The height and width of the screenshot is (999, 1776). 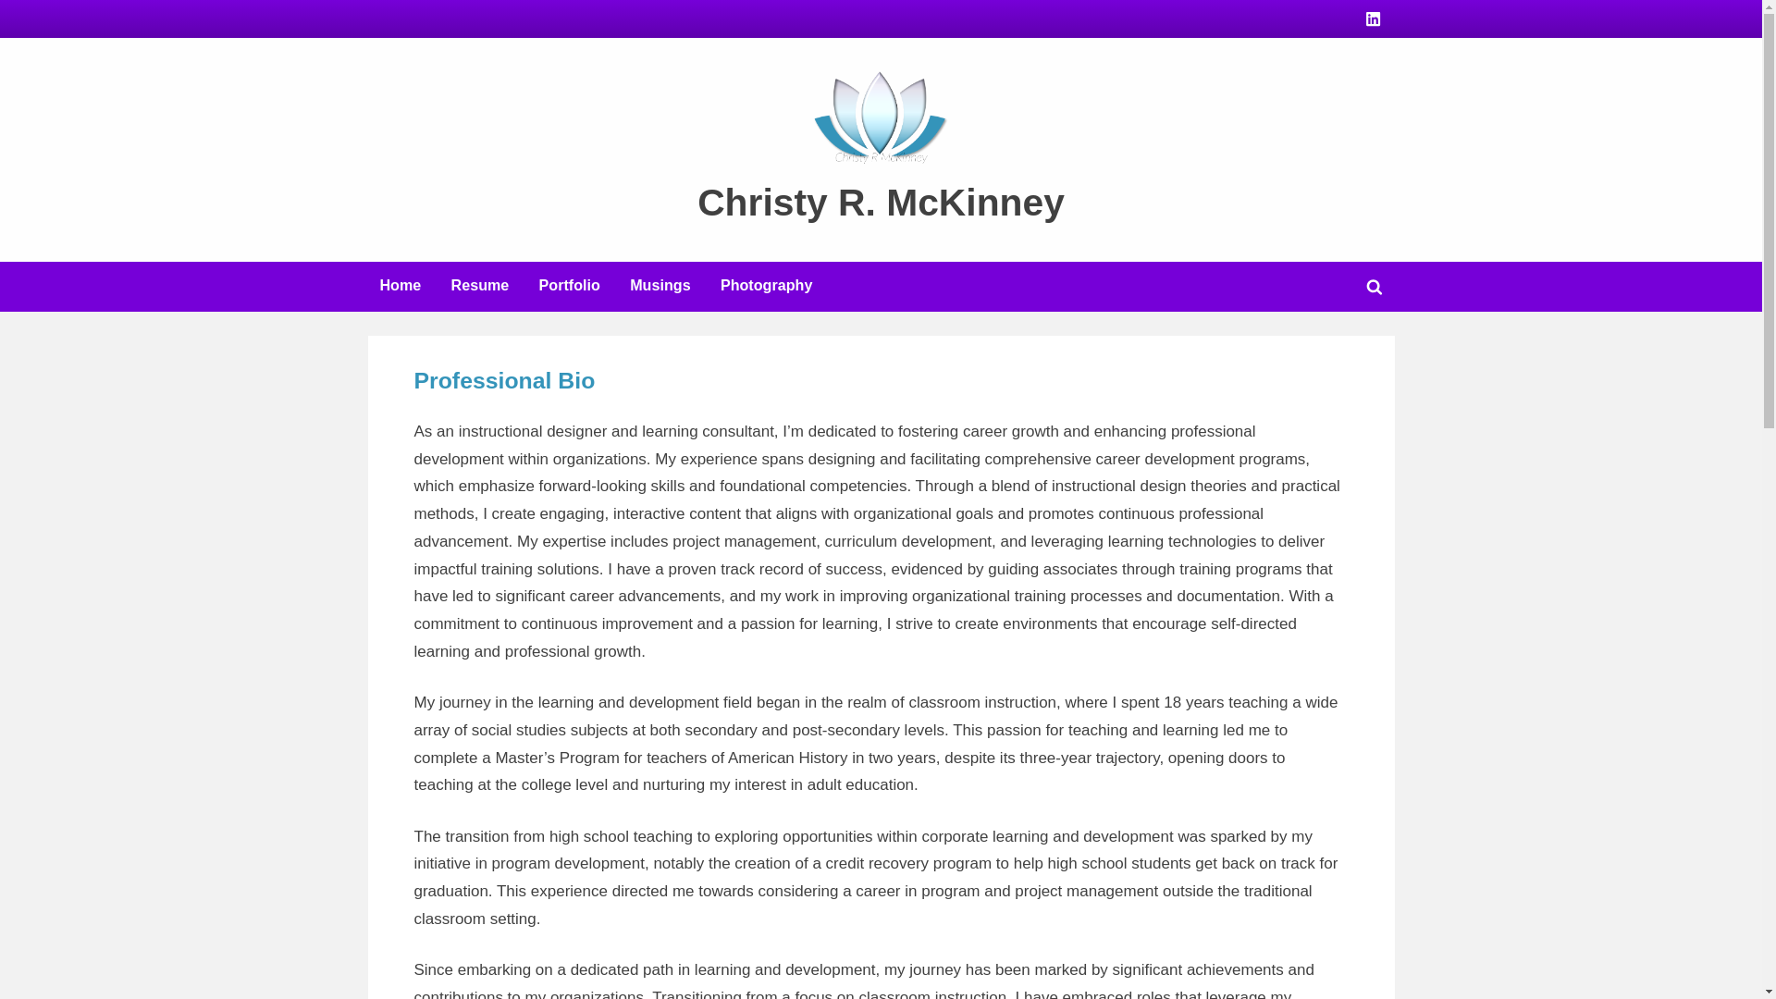 What do you see at coordinates (400, 287) in the screenshot?
I see `Home` at bounding box center [400, 287].